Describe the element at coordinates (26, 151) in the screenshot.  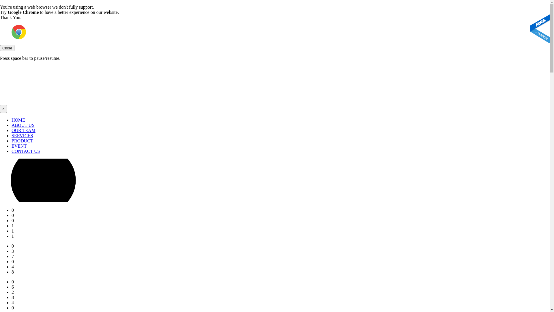
I see `CONTACT US` at that location.